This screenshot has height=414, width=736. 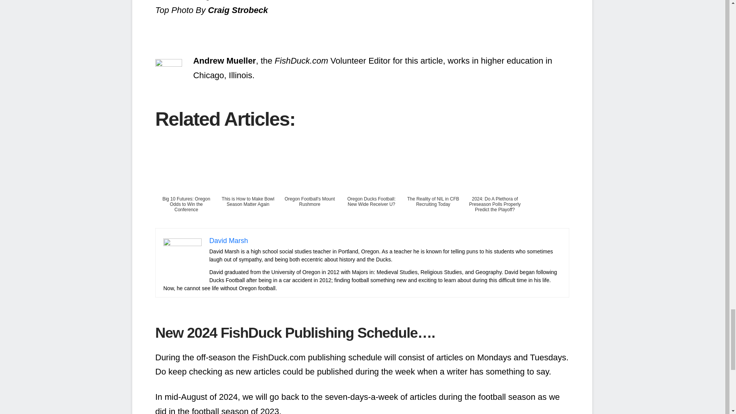 I want to click on This is How to Make Bowl Season Matter Again, so click(x=248, y=181).